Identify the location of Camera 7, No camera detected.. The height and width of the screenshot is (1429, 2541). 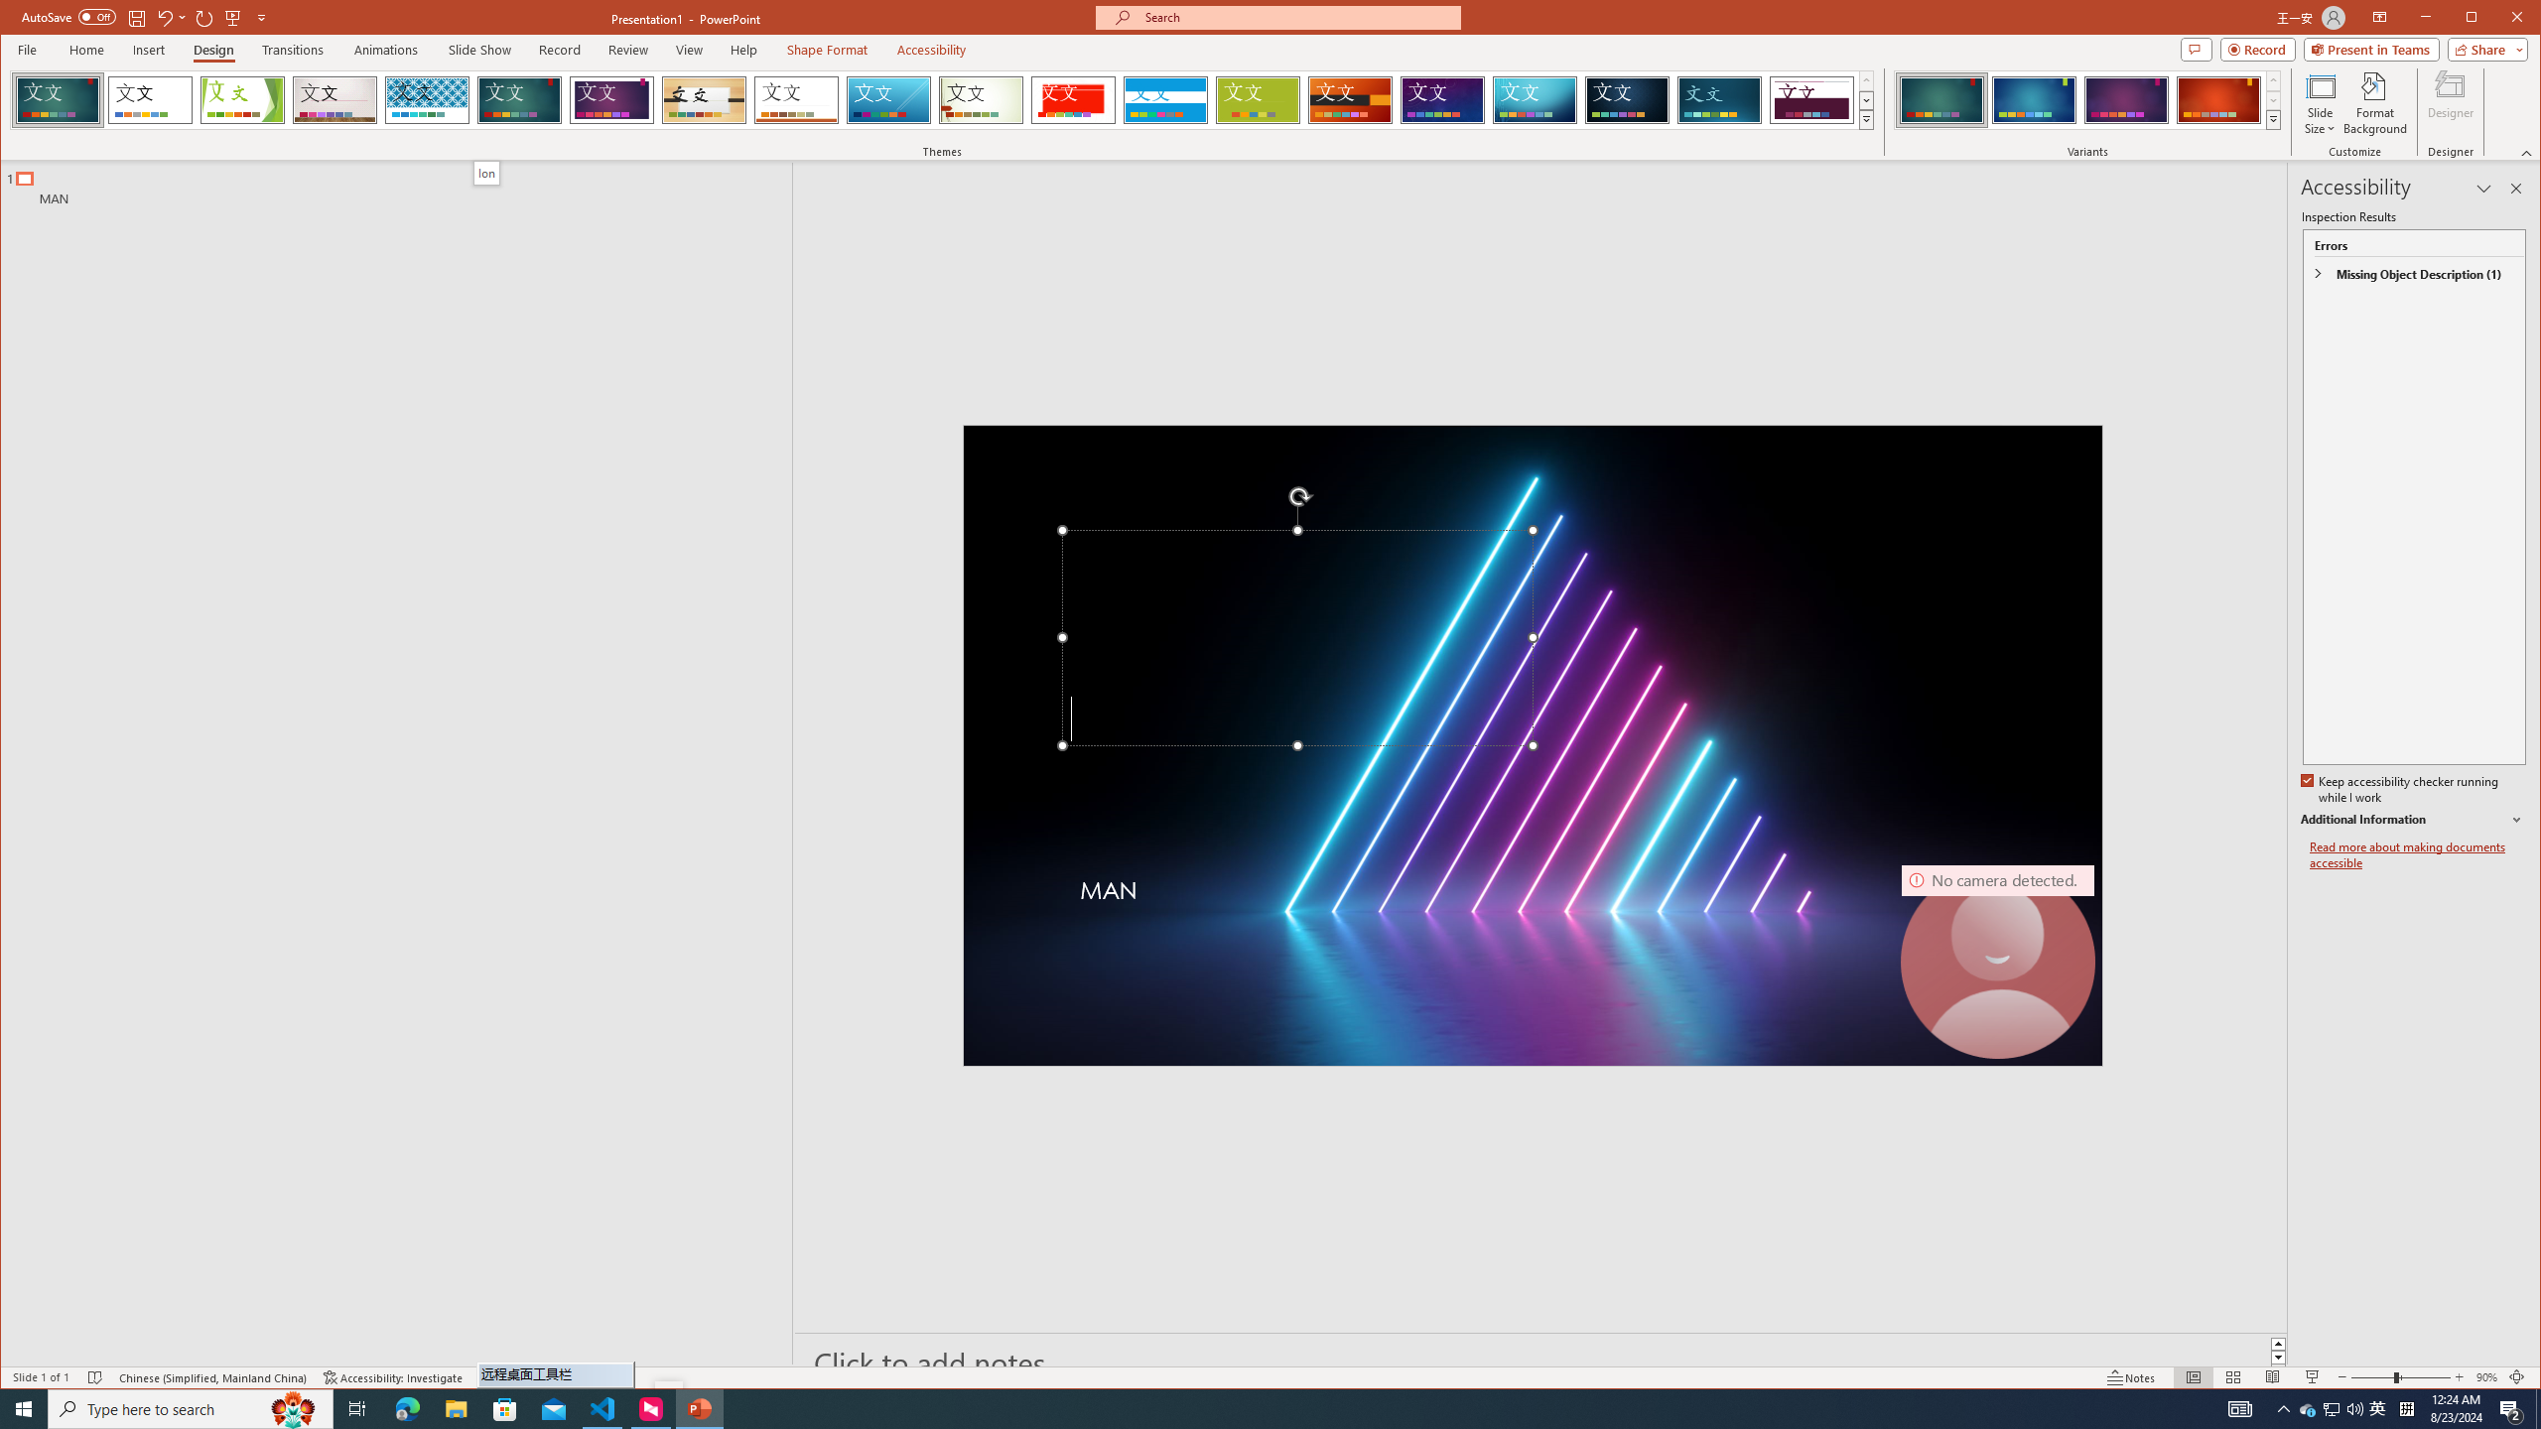
(1998, 961).